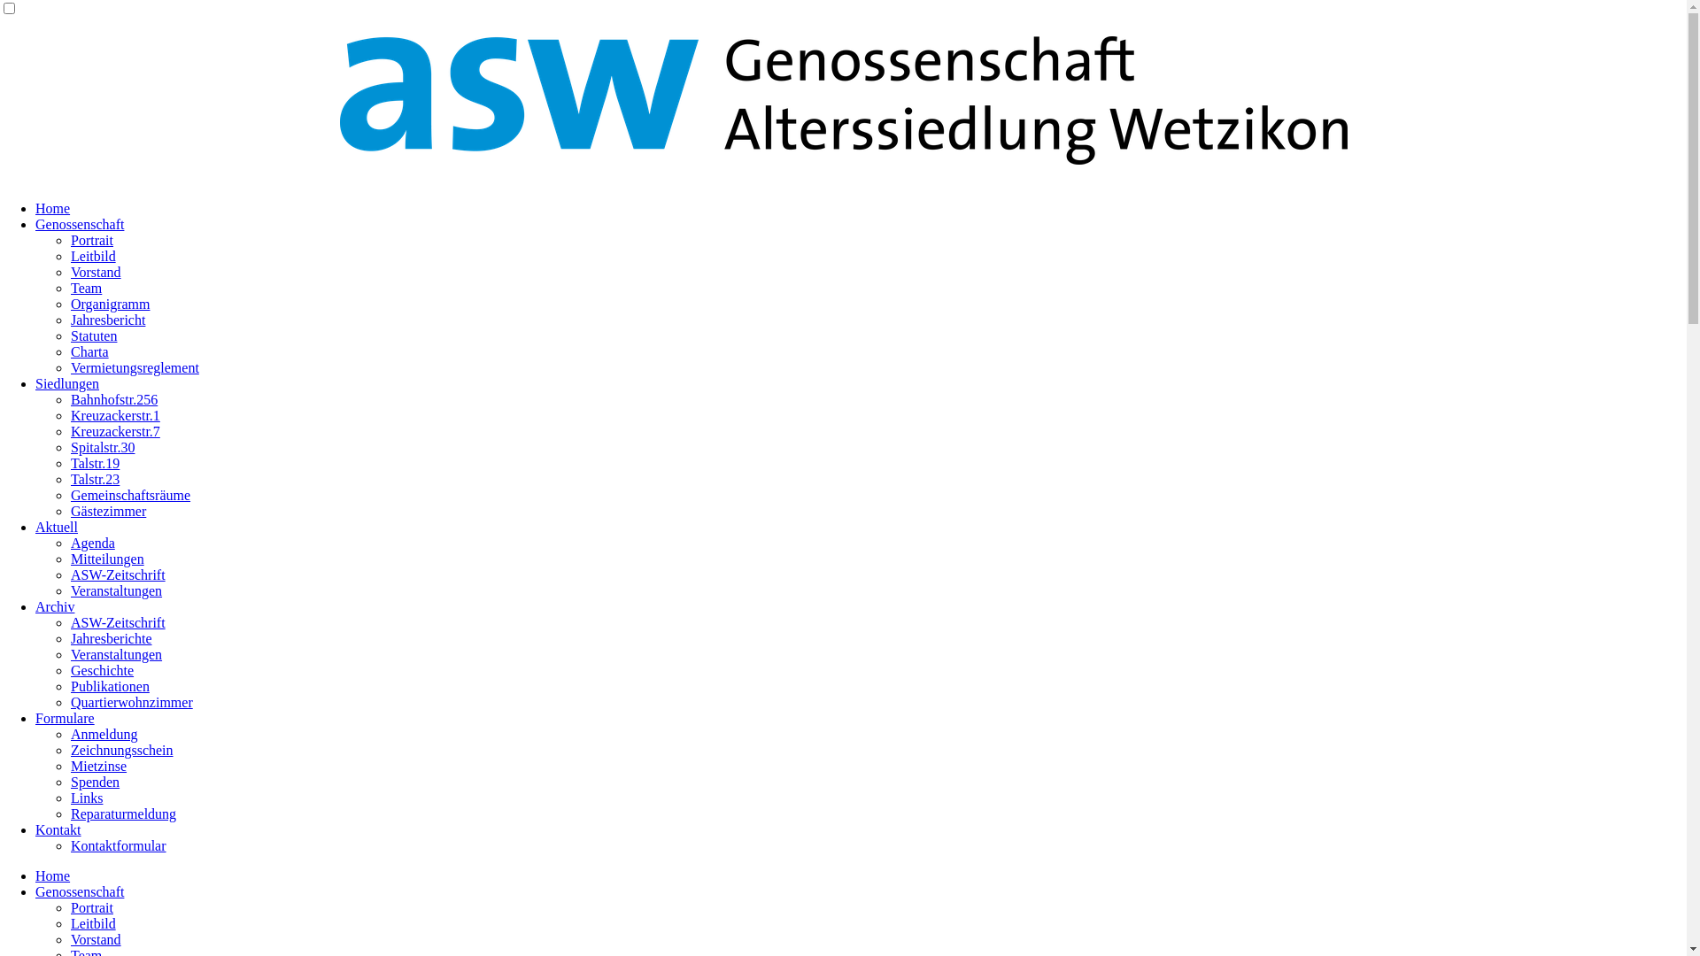 This screenshot has height=956, width=1700. Describe the element at coordinates (96, 480) in the screenshot. I see `Talstr.23` at that location.